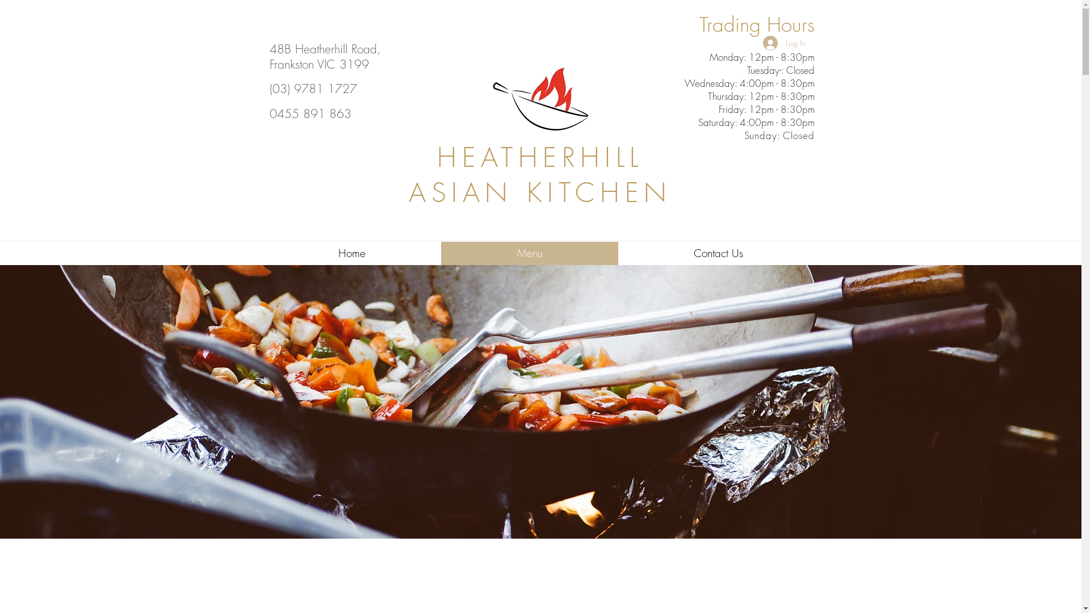 The height and width of the screenshot is (613, 1090). What do you see at coordinates (785, 43) in the screenshot?
I see `Log In` at bounding box center [785, 43].